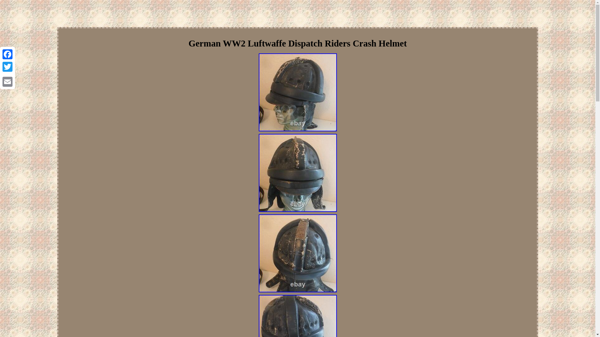 The height and width of the screenshot is (337, 600). I want to click on German WW2 Luftwaffe Dispatch Riders Crash Helmet, so click(297, 173).